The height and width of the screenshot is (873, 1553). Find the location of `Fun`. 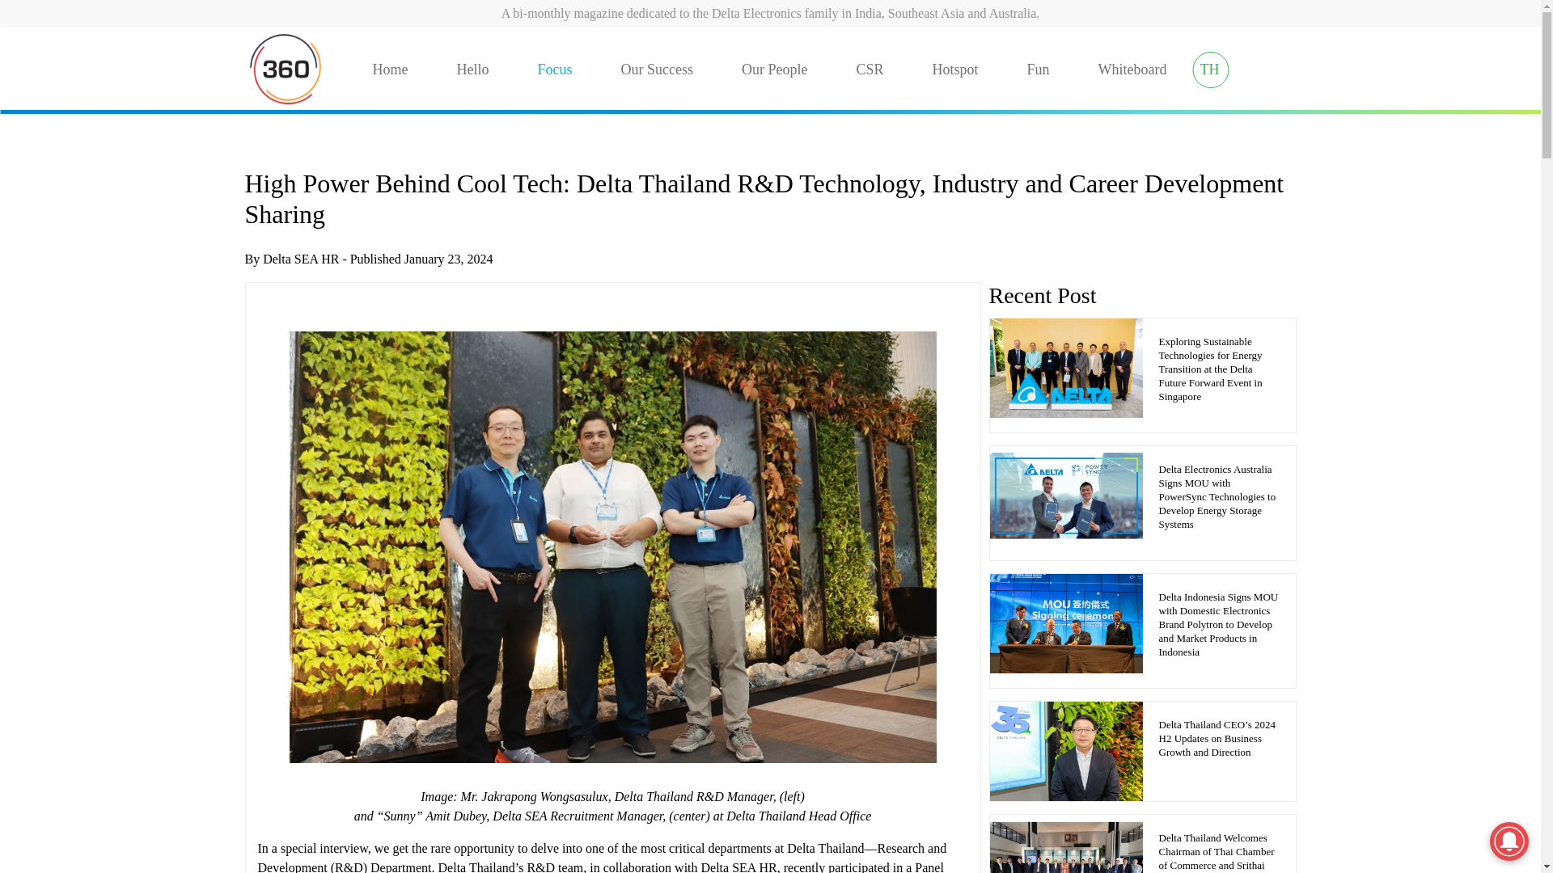

Fun is located at coordinates (1038, 70).